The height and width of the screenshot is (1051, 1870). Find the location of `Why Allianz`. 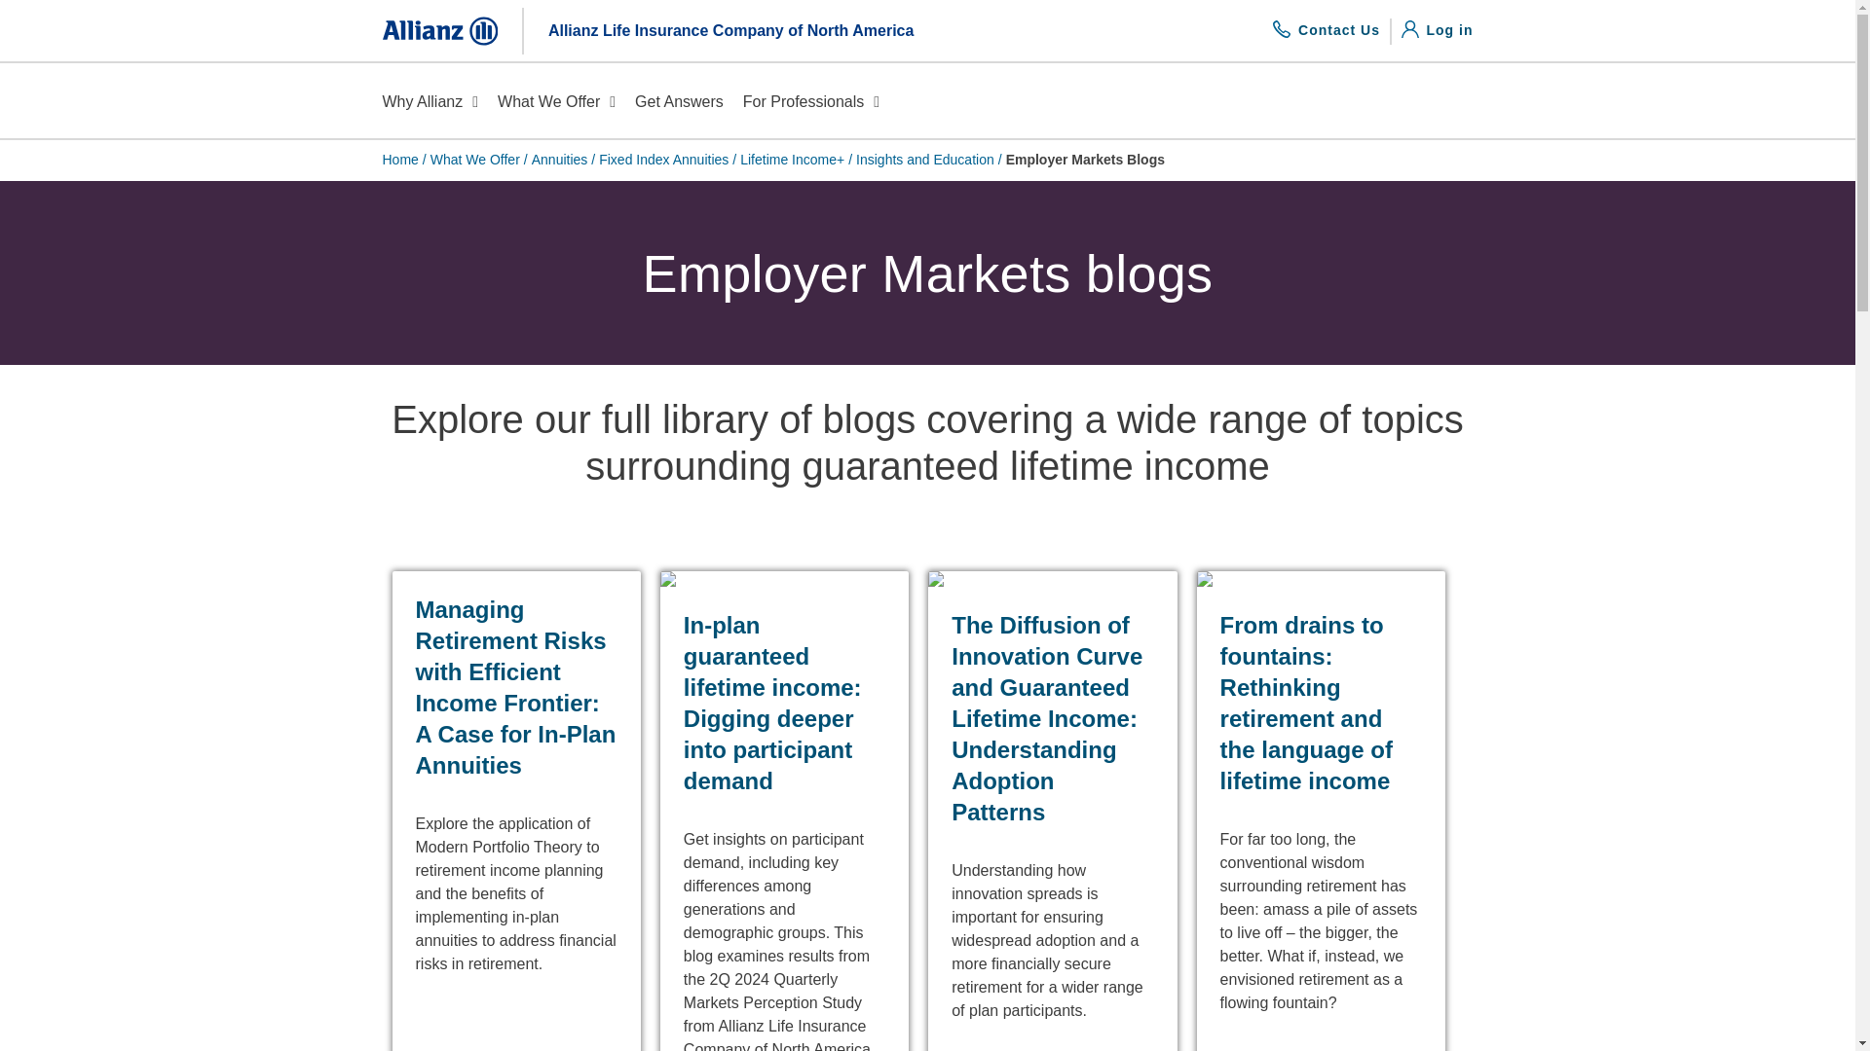

Why Allianz is located at coordinates (430, 103).